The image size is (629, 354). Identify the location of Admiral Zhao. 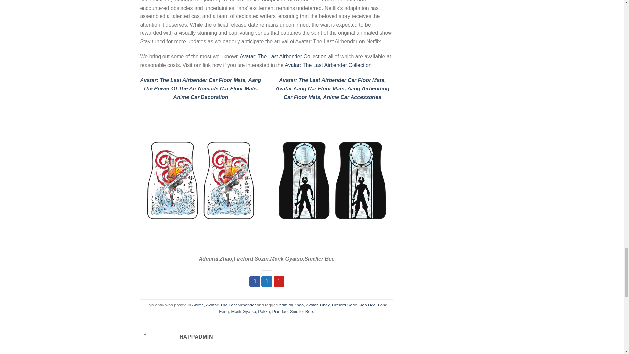
(291, 305).